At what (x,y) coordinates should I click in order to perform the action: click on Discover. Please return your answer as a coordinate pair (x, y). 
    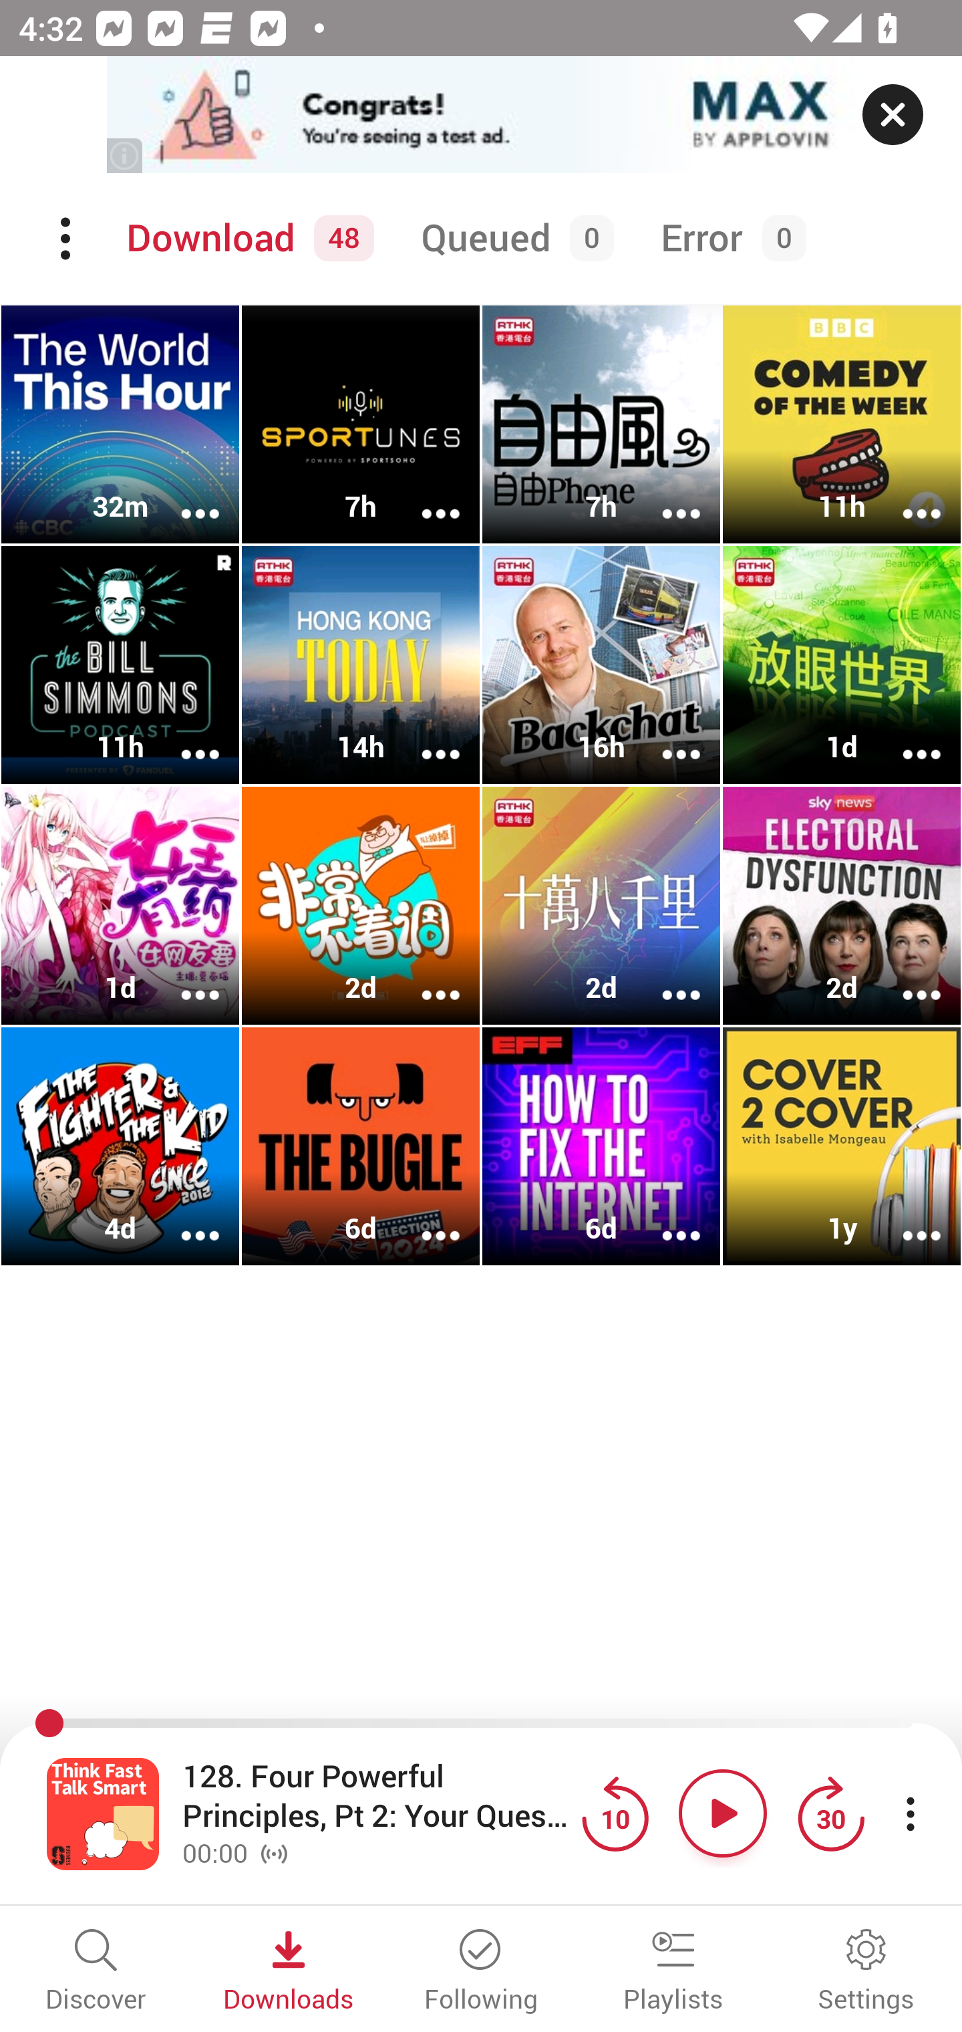
    Looking at the image, I should click on (96, 1972).